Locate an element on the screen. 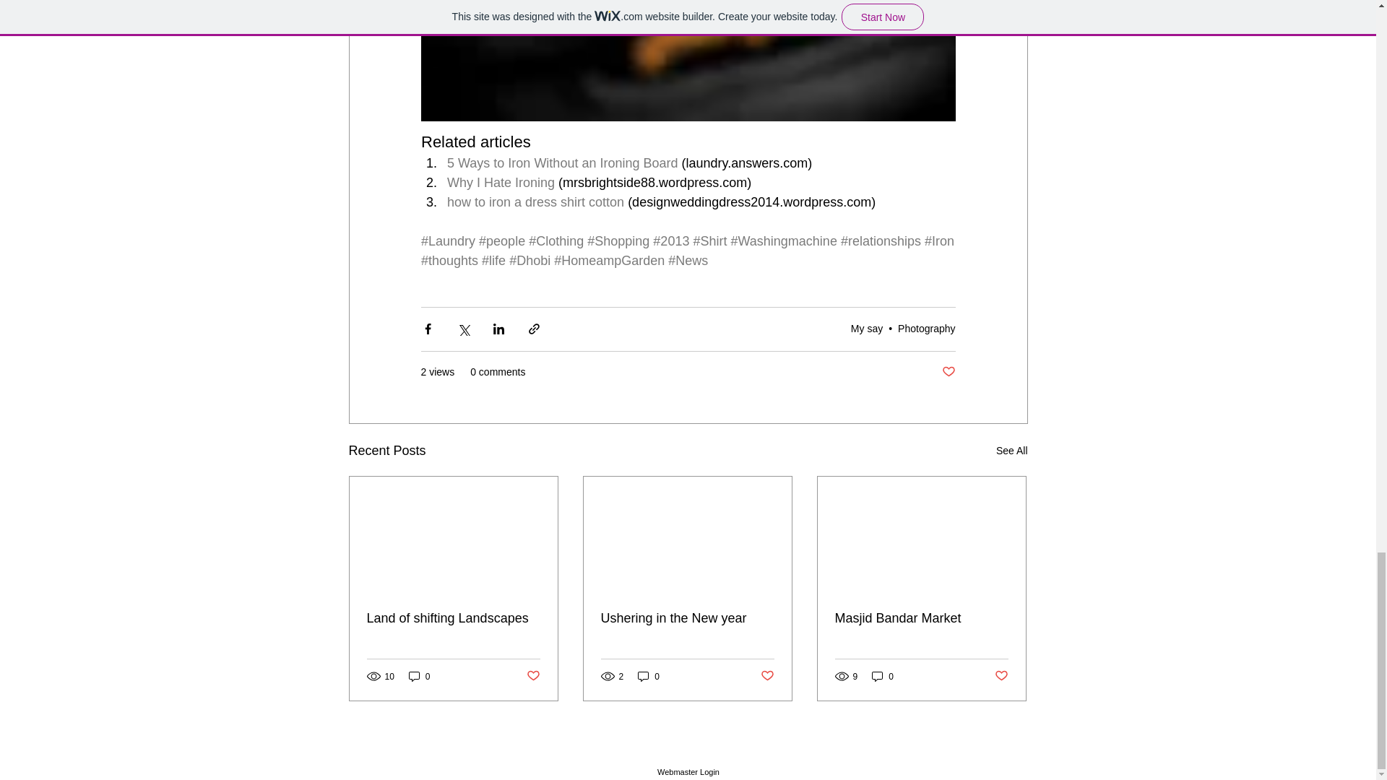  5 Ways to Iron Without an Ironing Board is located at coordinates (562, 163).